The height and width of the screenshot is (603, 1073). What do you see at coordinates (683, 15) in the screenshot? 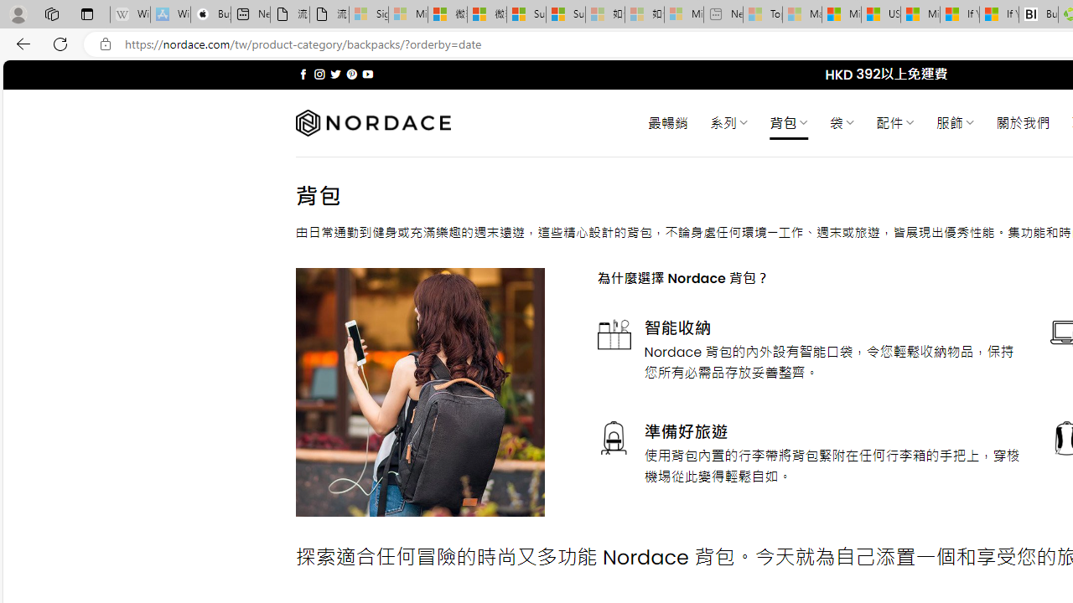
I see `Microsoft account | Account Checkup - Sleeping` at bounding box center [683, 15].